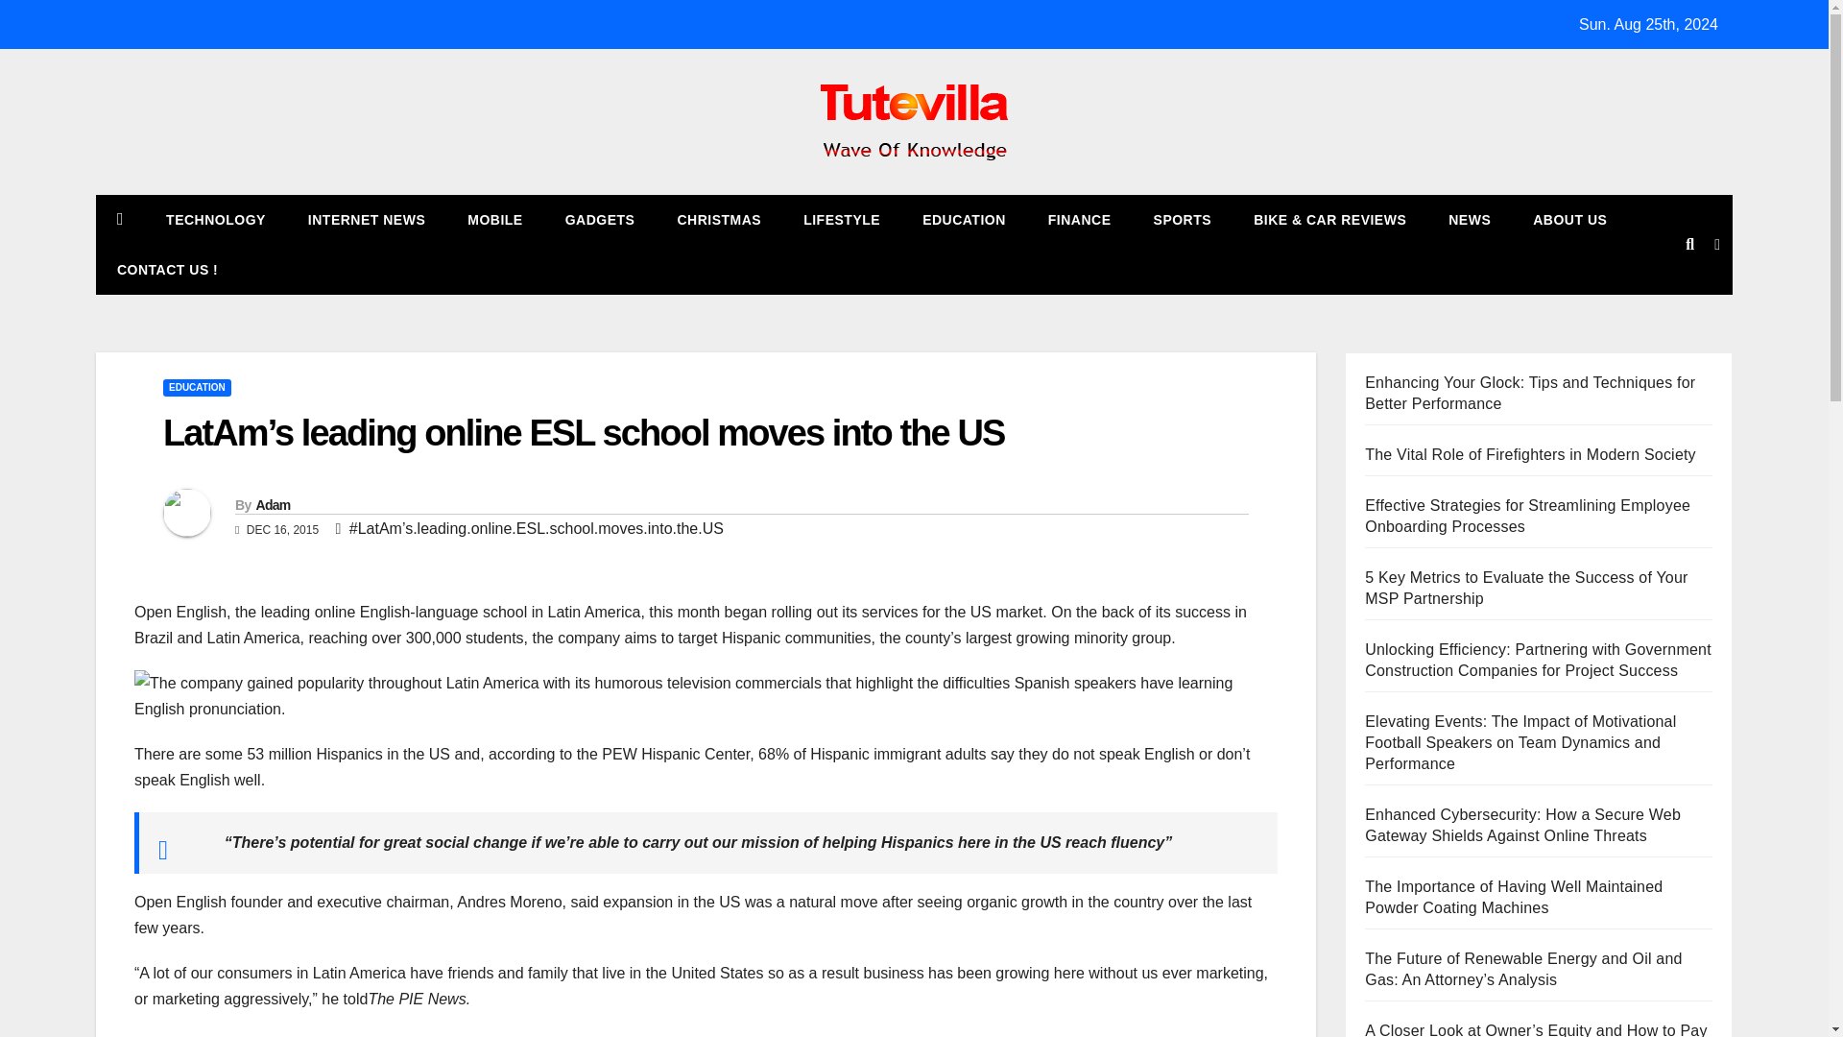  Describe the element at coordinates (167, 269) in the screenshot. I see `CONTACT US !` at that location.